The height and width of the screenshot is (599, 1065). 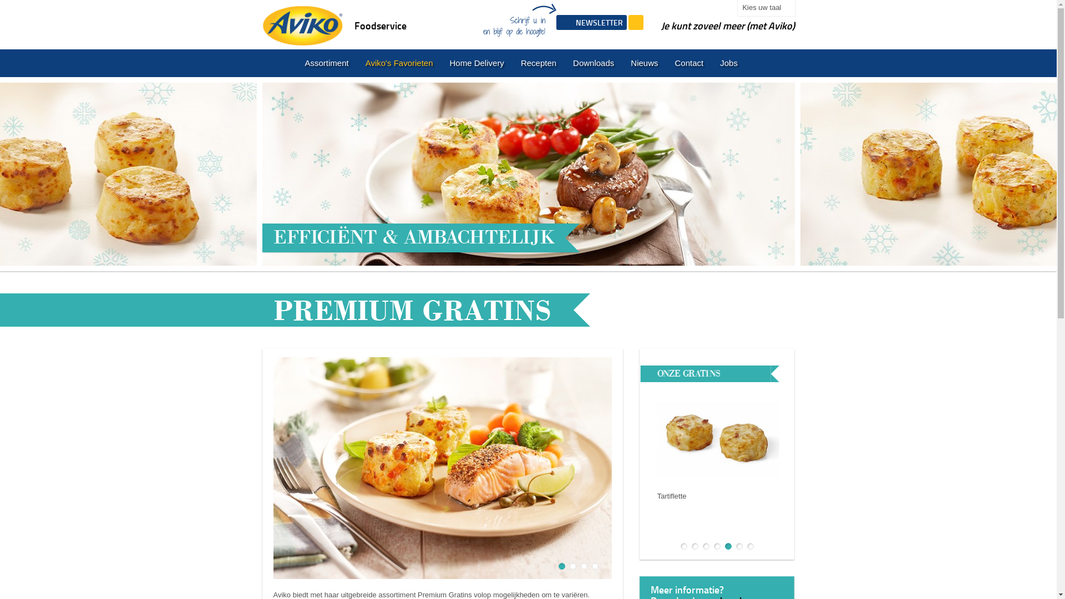 What do you see at coordinates (706, 546) in the screenshot?
I see `3` at bounding box center [706, 546].